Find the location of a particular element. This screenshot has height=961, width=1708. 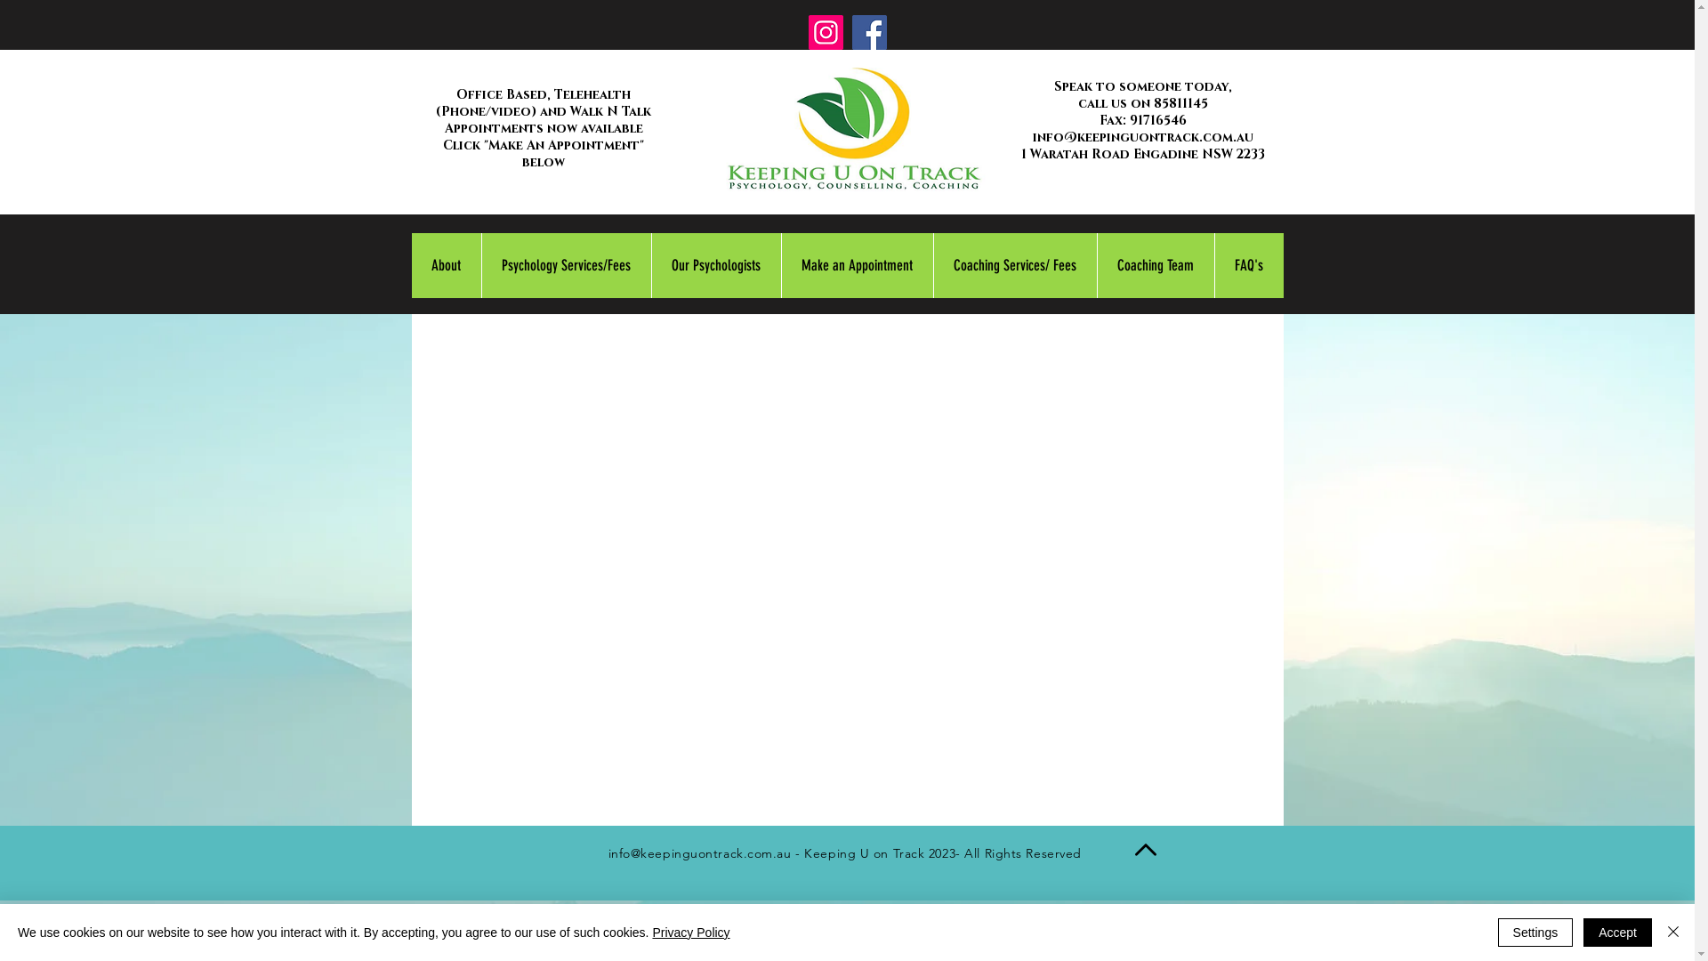

Coaching Services/ Fees is located at coordinates (1014, 265).